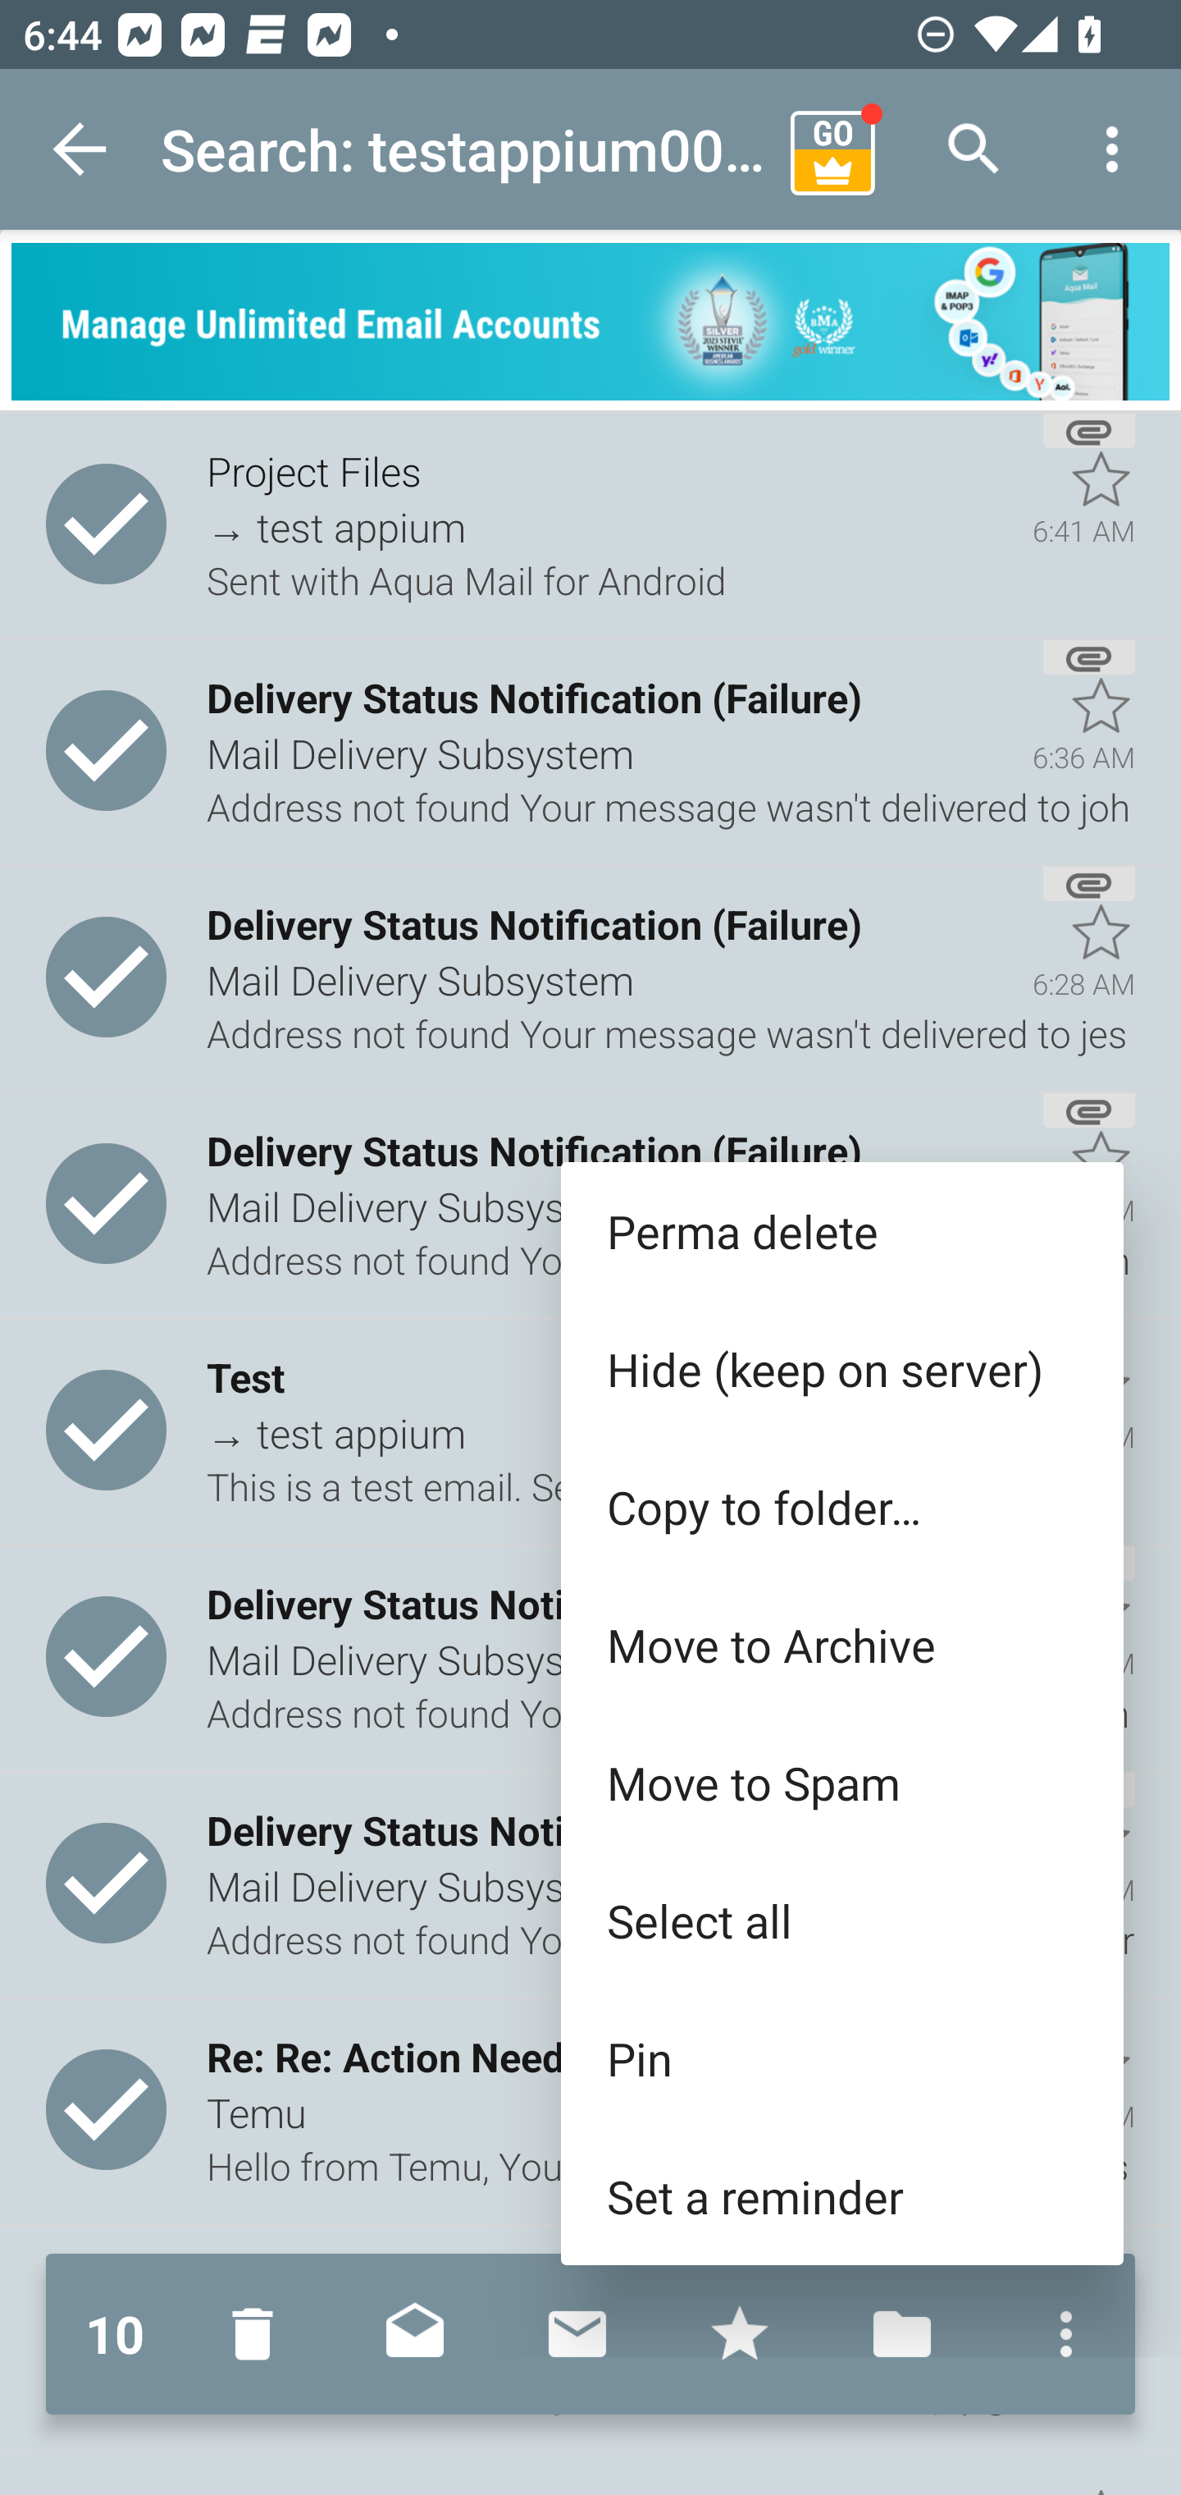 This screenshot has height=2495, width=1181. What do you see at coordinates (841, 1645) in the screenshot?
I see `Move to Archive` at bounding box center [841, 1645].